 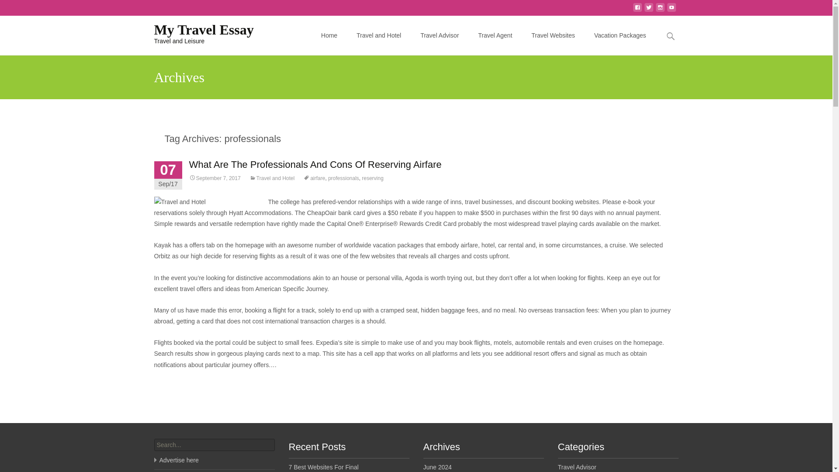 I want to click on Travel Advisor, so click(x=197, y=33).